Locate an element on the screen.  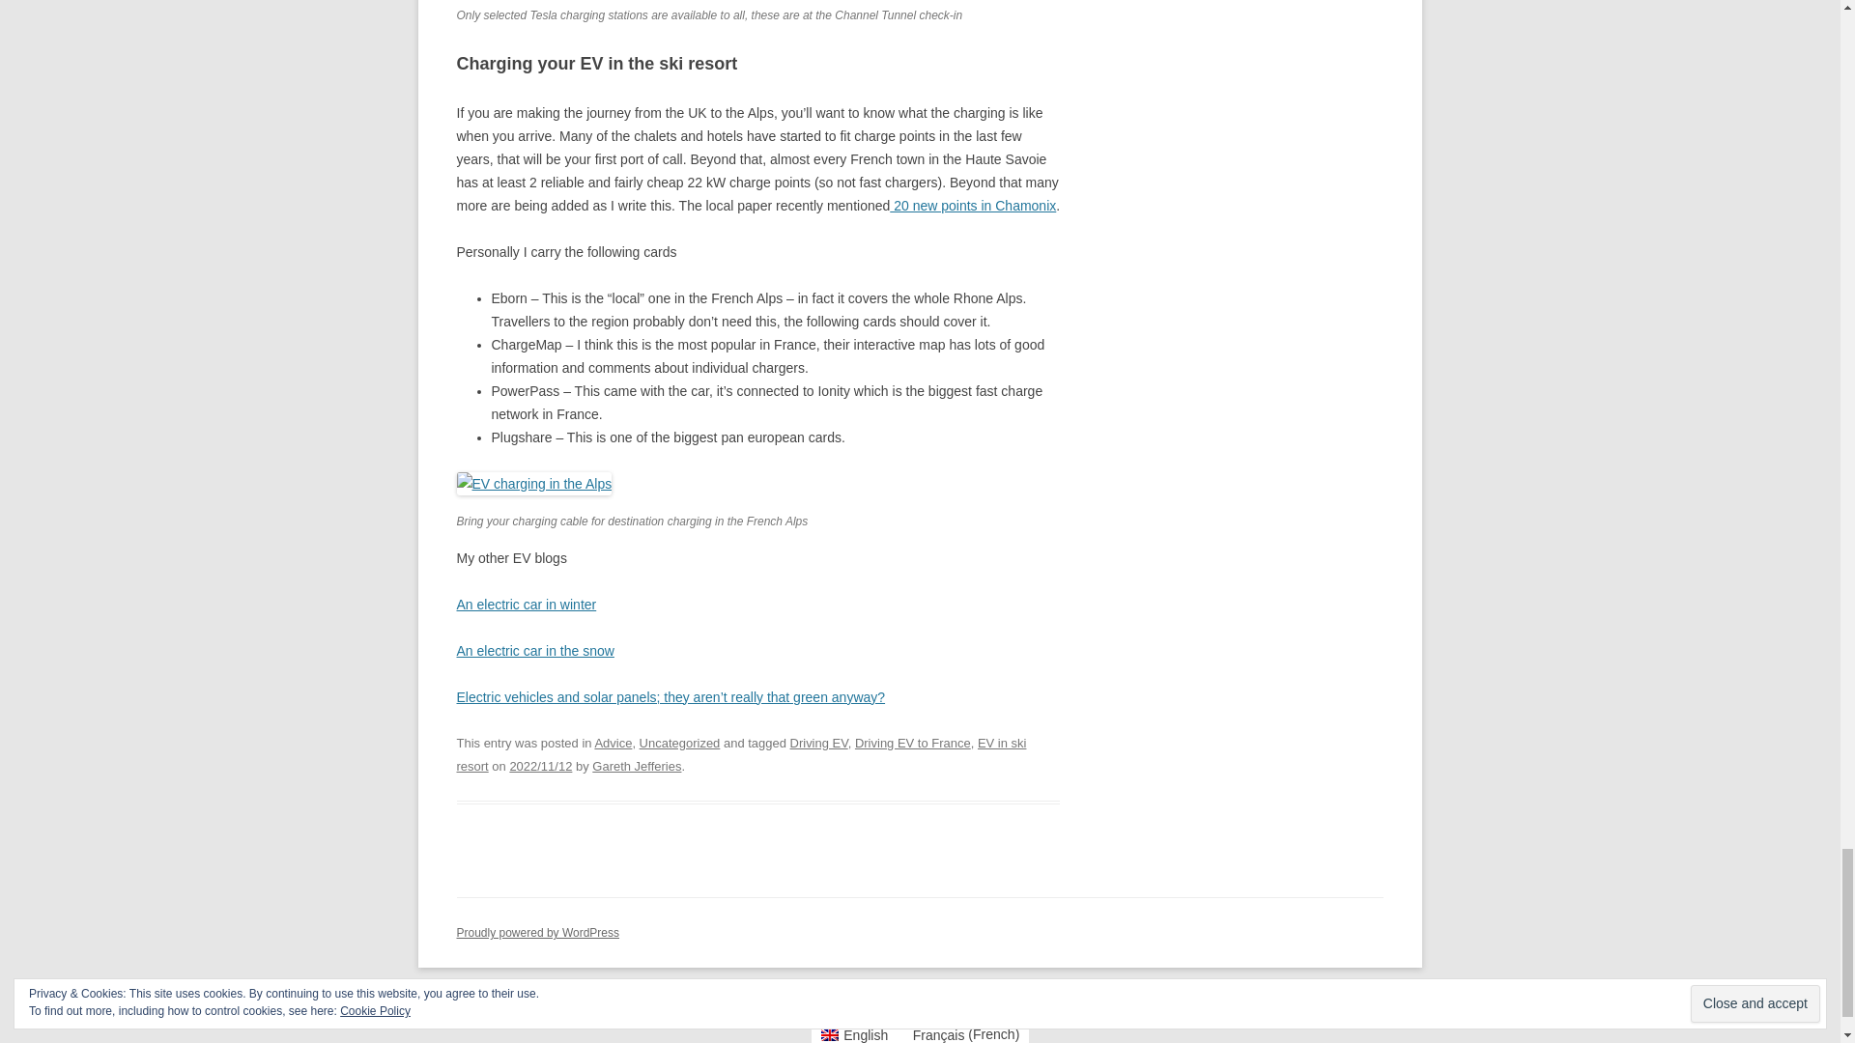
View all posts by Gareth Jefferies is located at coordinates (636, 765).